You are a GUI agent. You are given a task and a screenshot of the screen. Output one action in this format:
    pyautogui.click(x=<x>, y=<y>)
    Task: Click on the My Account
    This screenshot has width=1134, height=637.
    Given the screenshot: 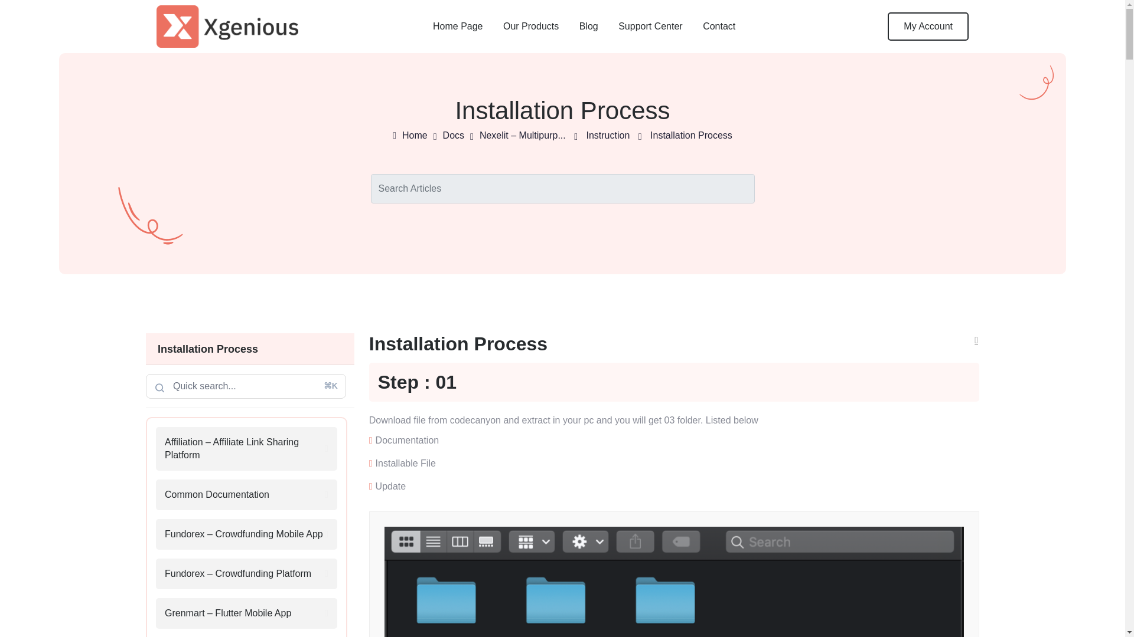 What is the action you would take?
    pyautogui.click(x=928, y=26)
    